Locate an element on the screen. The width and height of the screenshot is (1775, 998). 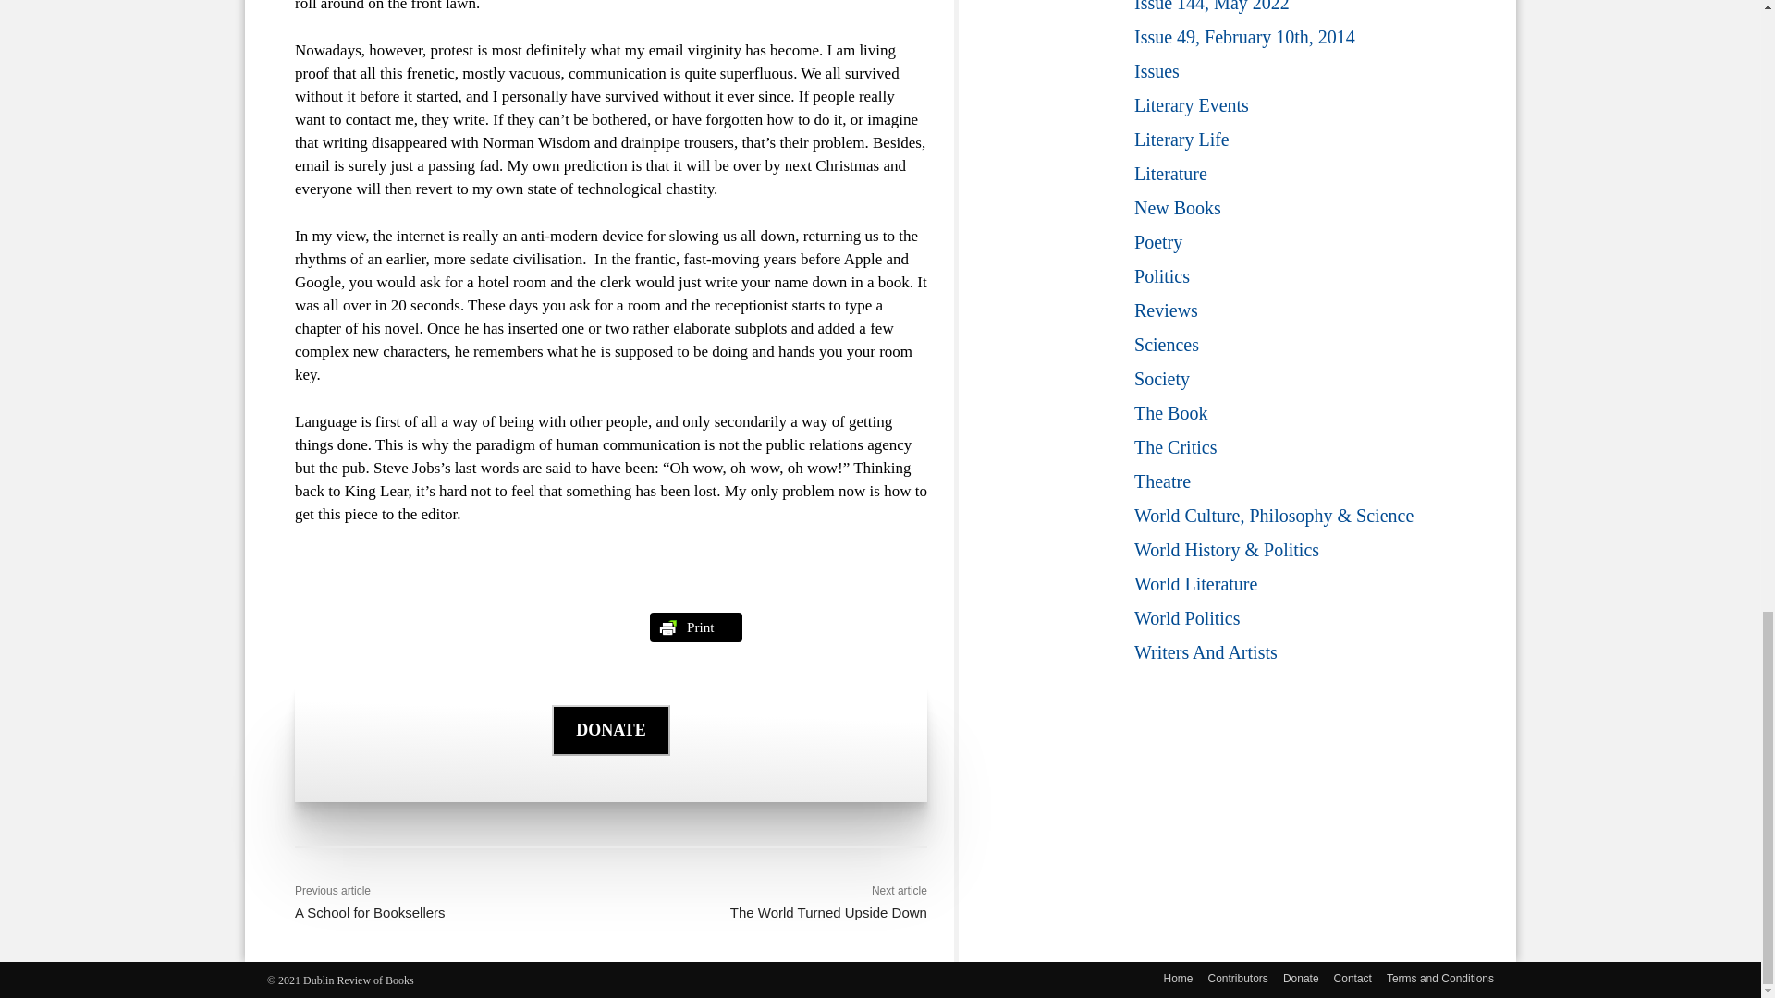
DONATE is located at coordinates (611, 730).